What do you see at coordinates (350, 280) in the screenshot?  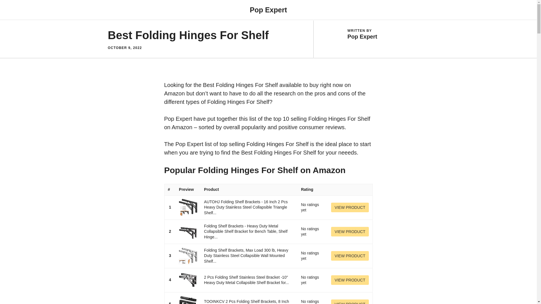 I see `VIEW PRODUCT` at bounding box center [350, 280].